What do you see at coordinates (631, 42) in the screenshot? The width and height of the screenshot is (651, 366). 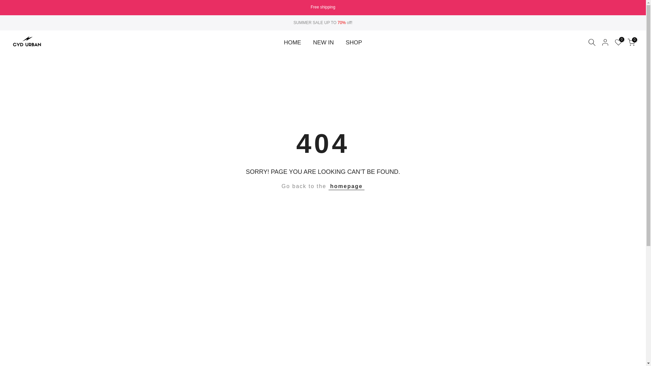 I see `0` at bounding box center [631, 42].